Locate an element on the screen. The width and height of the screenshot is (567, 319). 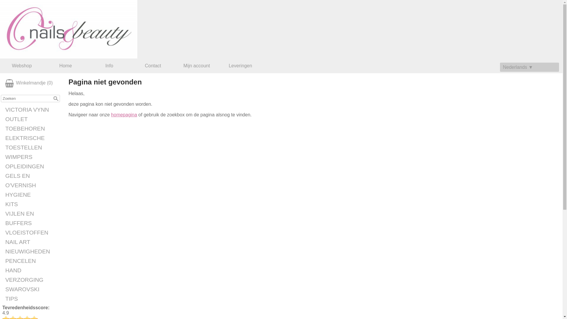
Webshop is located at coordinates (22, 66).